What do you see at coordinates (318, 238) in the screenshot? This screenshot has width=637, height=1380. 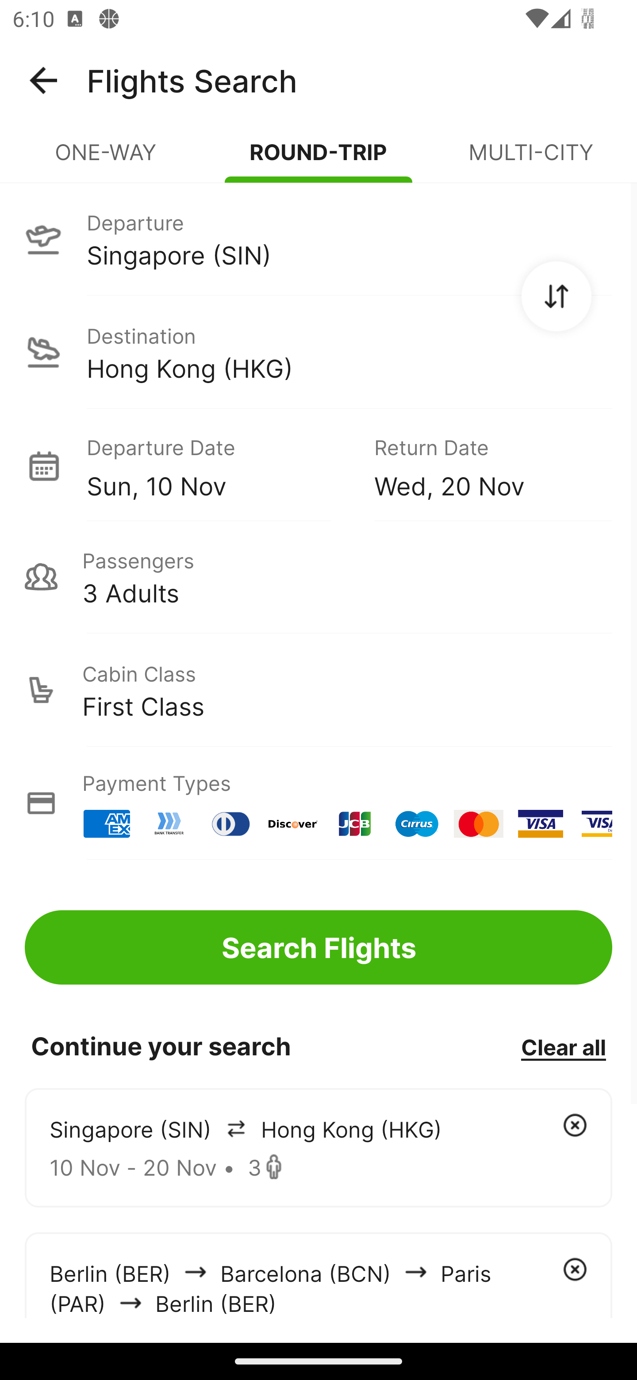 I see `Departure Singapore (SIN)` at bounding box center [318, 238].